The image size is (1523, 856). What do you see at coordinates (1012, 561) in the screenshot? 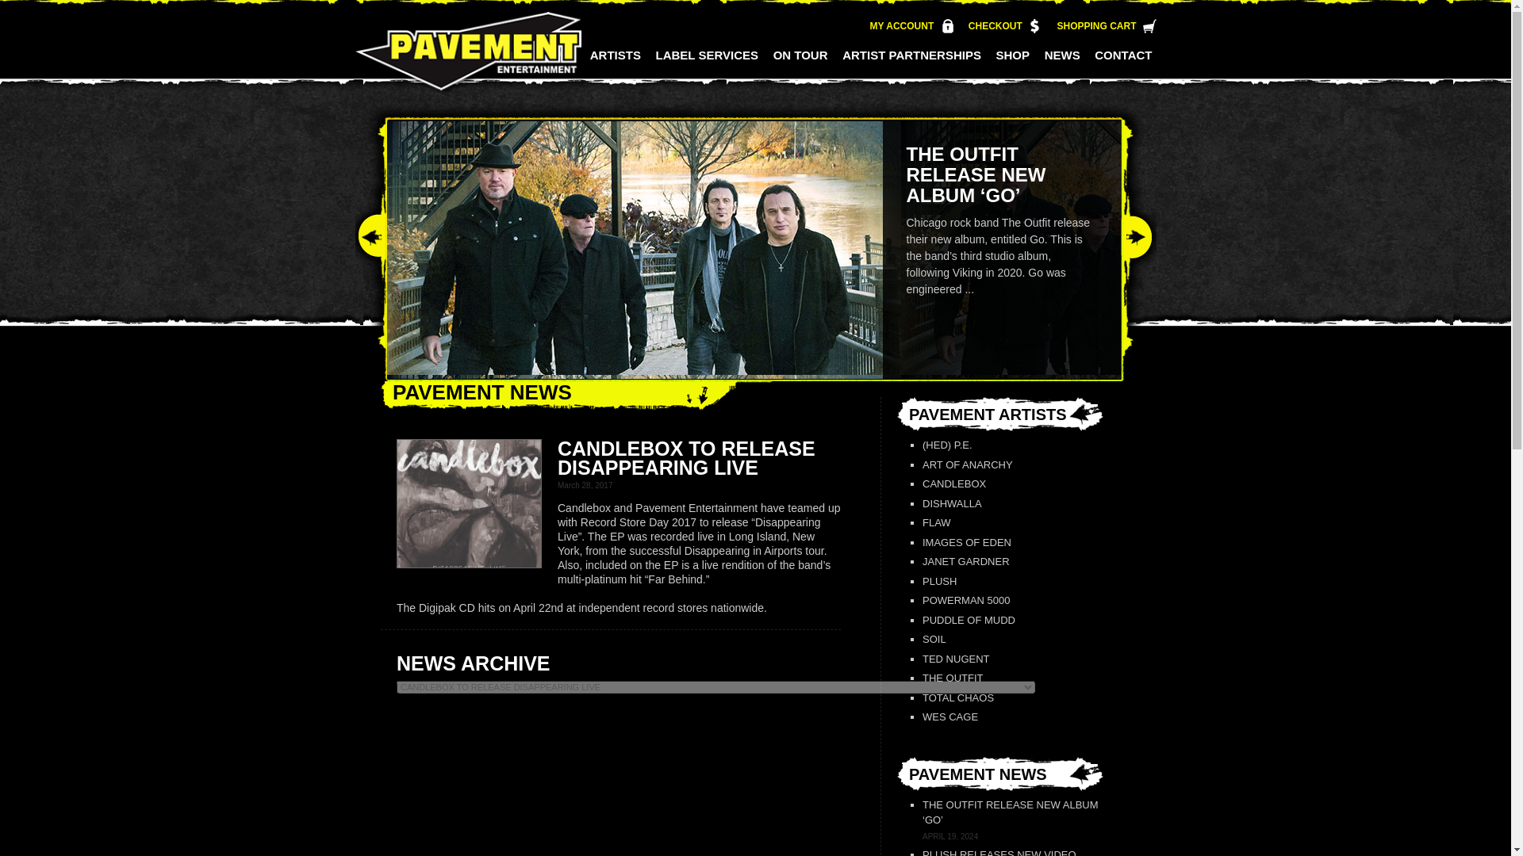
I see `JANET GARDNER` at bounding box center [1012, 561].